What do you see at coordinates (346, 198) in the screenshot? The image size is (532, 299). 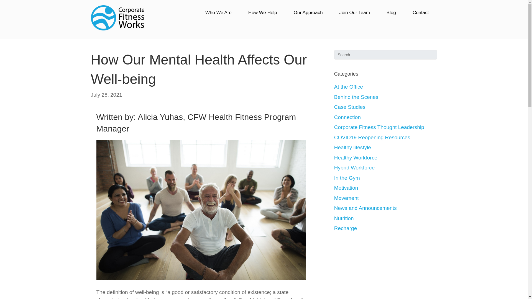 I see `Movement` at bounding box center [346, 198].